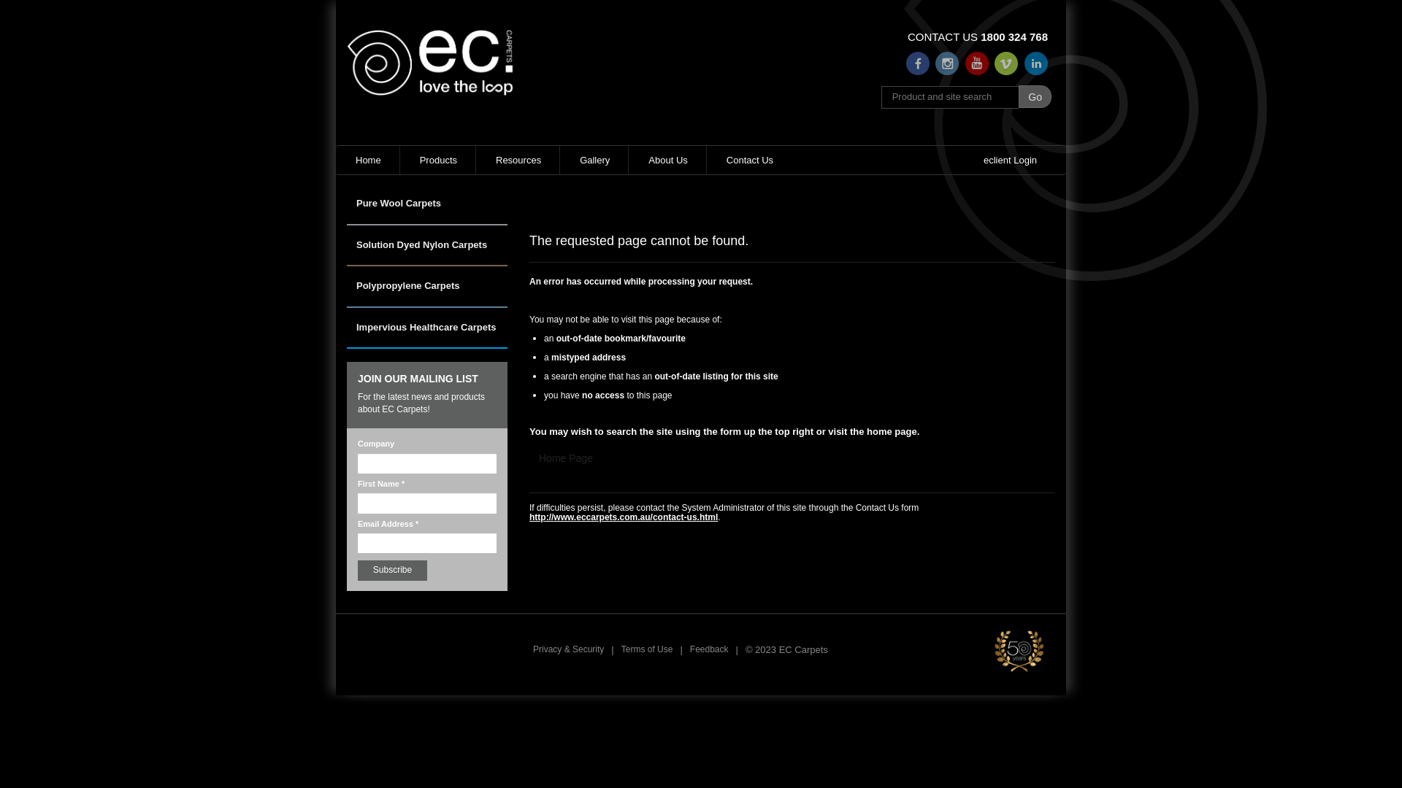 Image resolution: width=1402 pixels, height=788 pixels. I want to click on Solution Dyed Nylon Carpets, so click(427, 252).